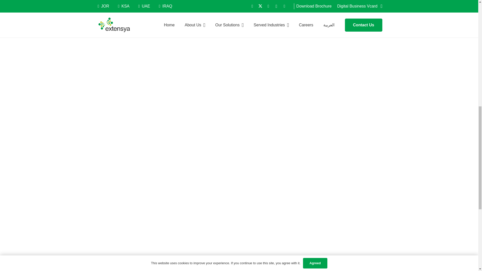 Image resolution: width=482 pixels, height=271 pixels. What do you see at coordinates (468, 9) in the screenshot?
I see `Back to top` at bounding box center [468, 9].